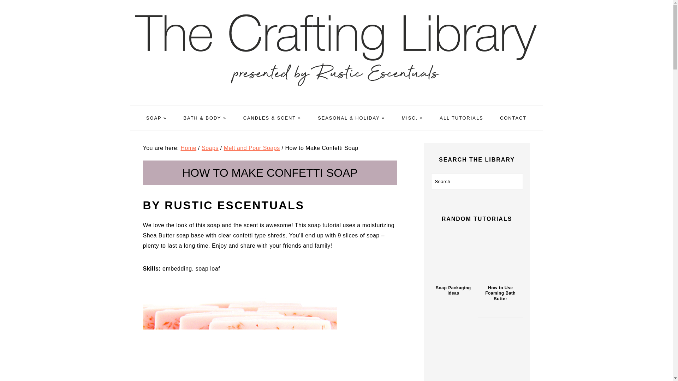  Describe the element at coordinates (453, 255) in the screenshot. I see `Soap Packaging Ideas` at that location.